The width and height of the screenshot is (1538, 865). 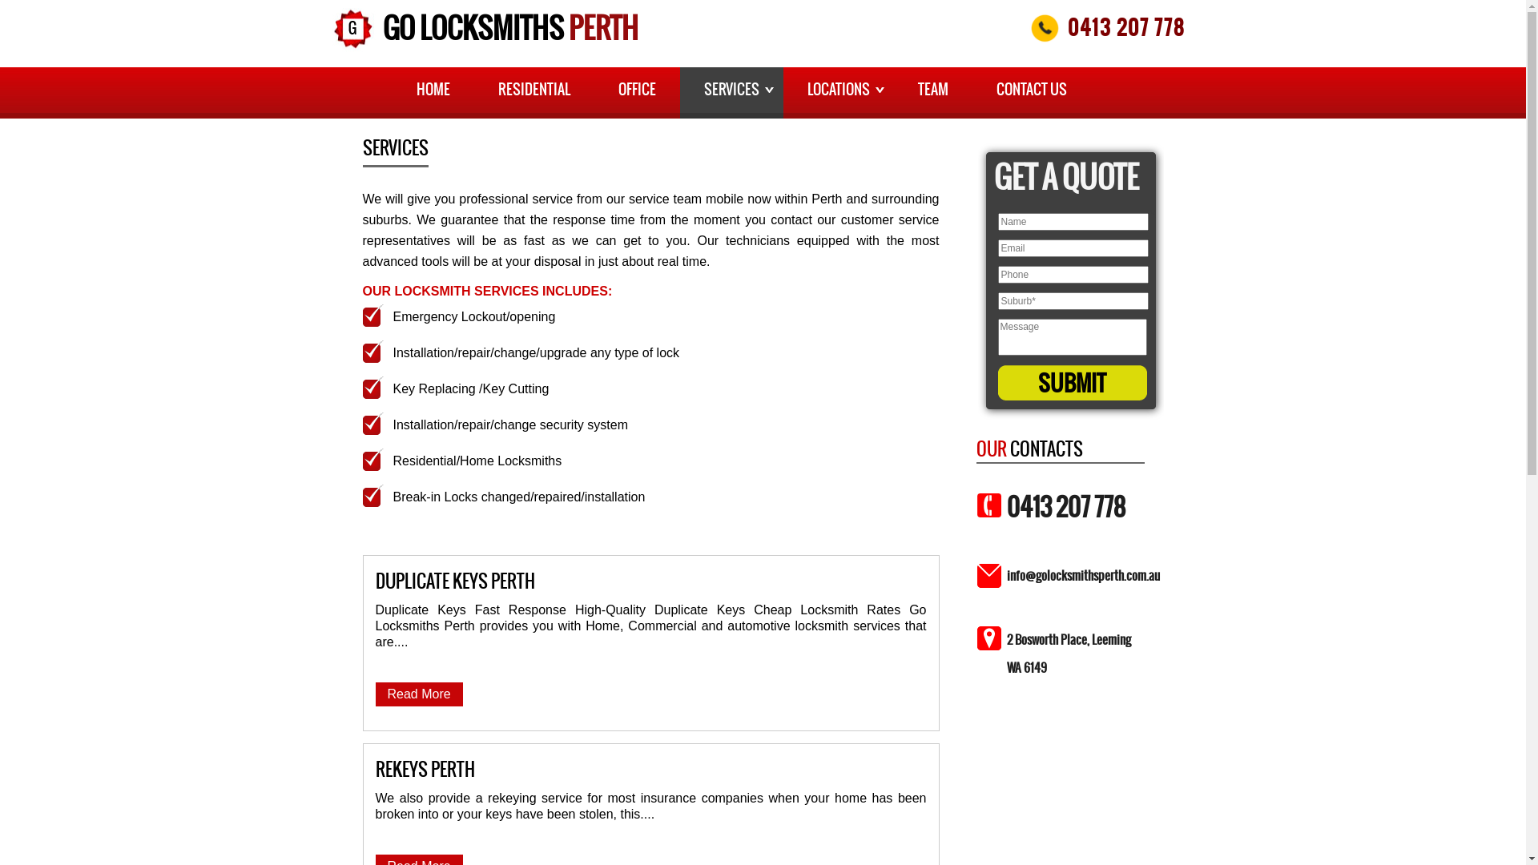 I want to click on RESIDENTIAL, so click(x=534, y=93).